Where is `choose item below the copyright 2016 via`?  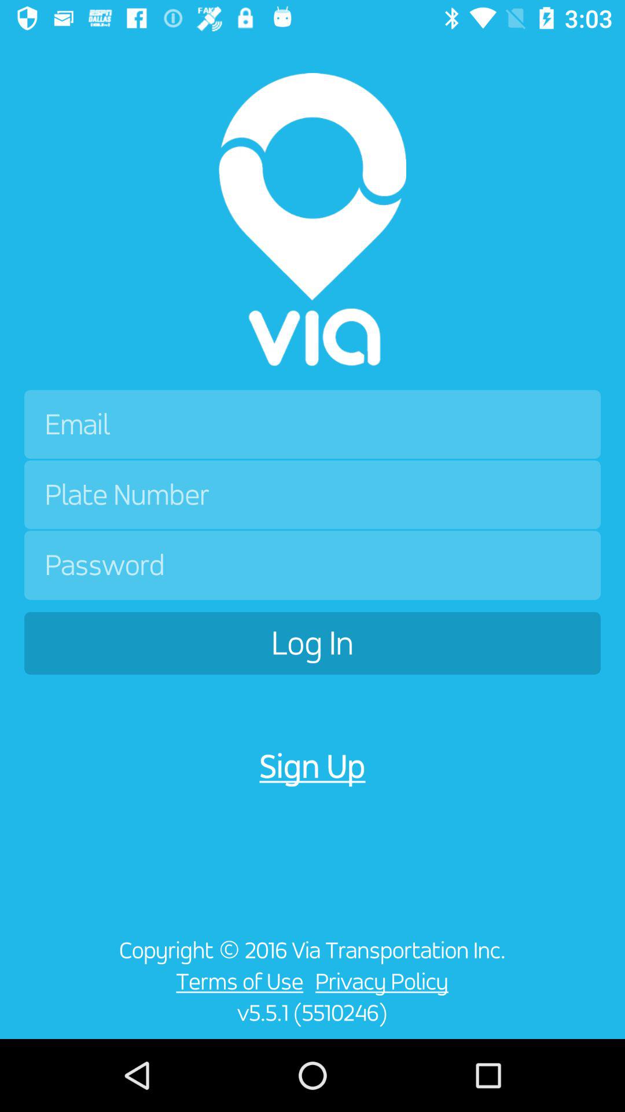 choose item below the copyright 2016 via is located at coordinates (236, 981).